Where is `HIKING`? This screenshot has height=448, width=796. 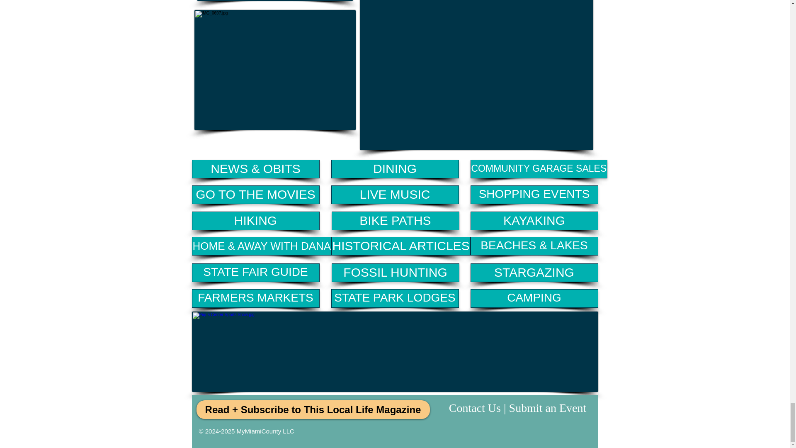 HIKING is located at coordinates (255, 221).